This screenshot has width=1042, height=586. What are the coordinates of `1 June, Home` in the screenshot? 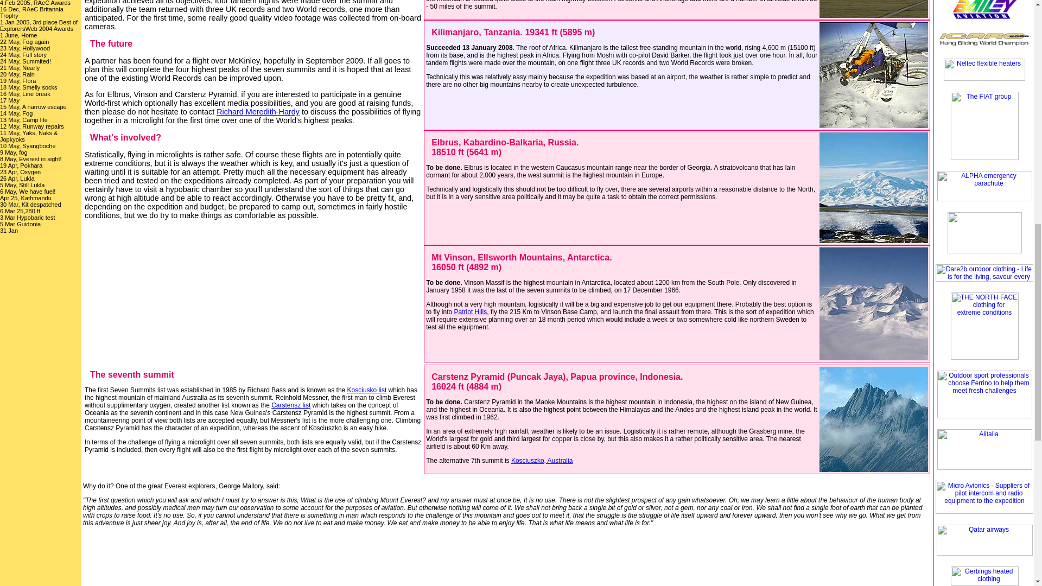 It's located at (18, 35).